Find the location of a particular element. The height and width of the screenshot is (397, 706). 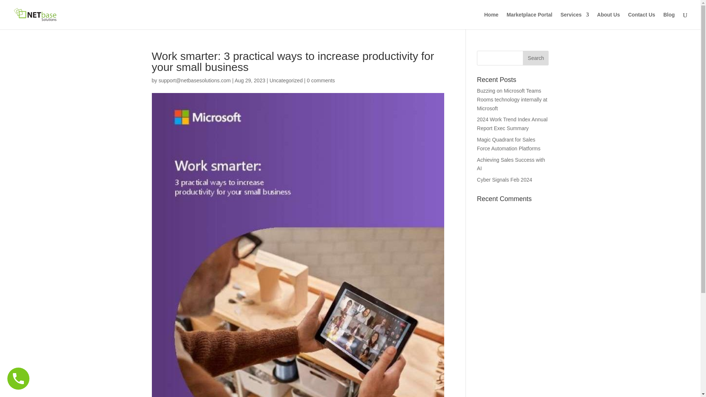

Cyber Signals Feb 2024 is located at coordinates (504, 179).